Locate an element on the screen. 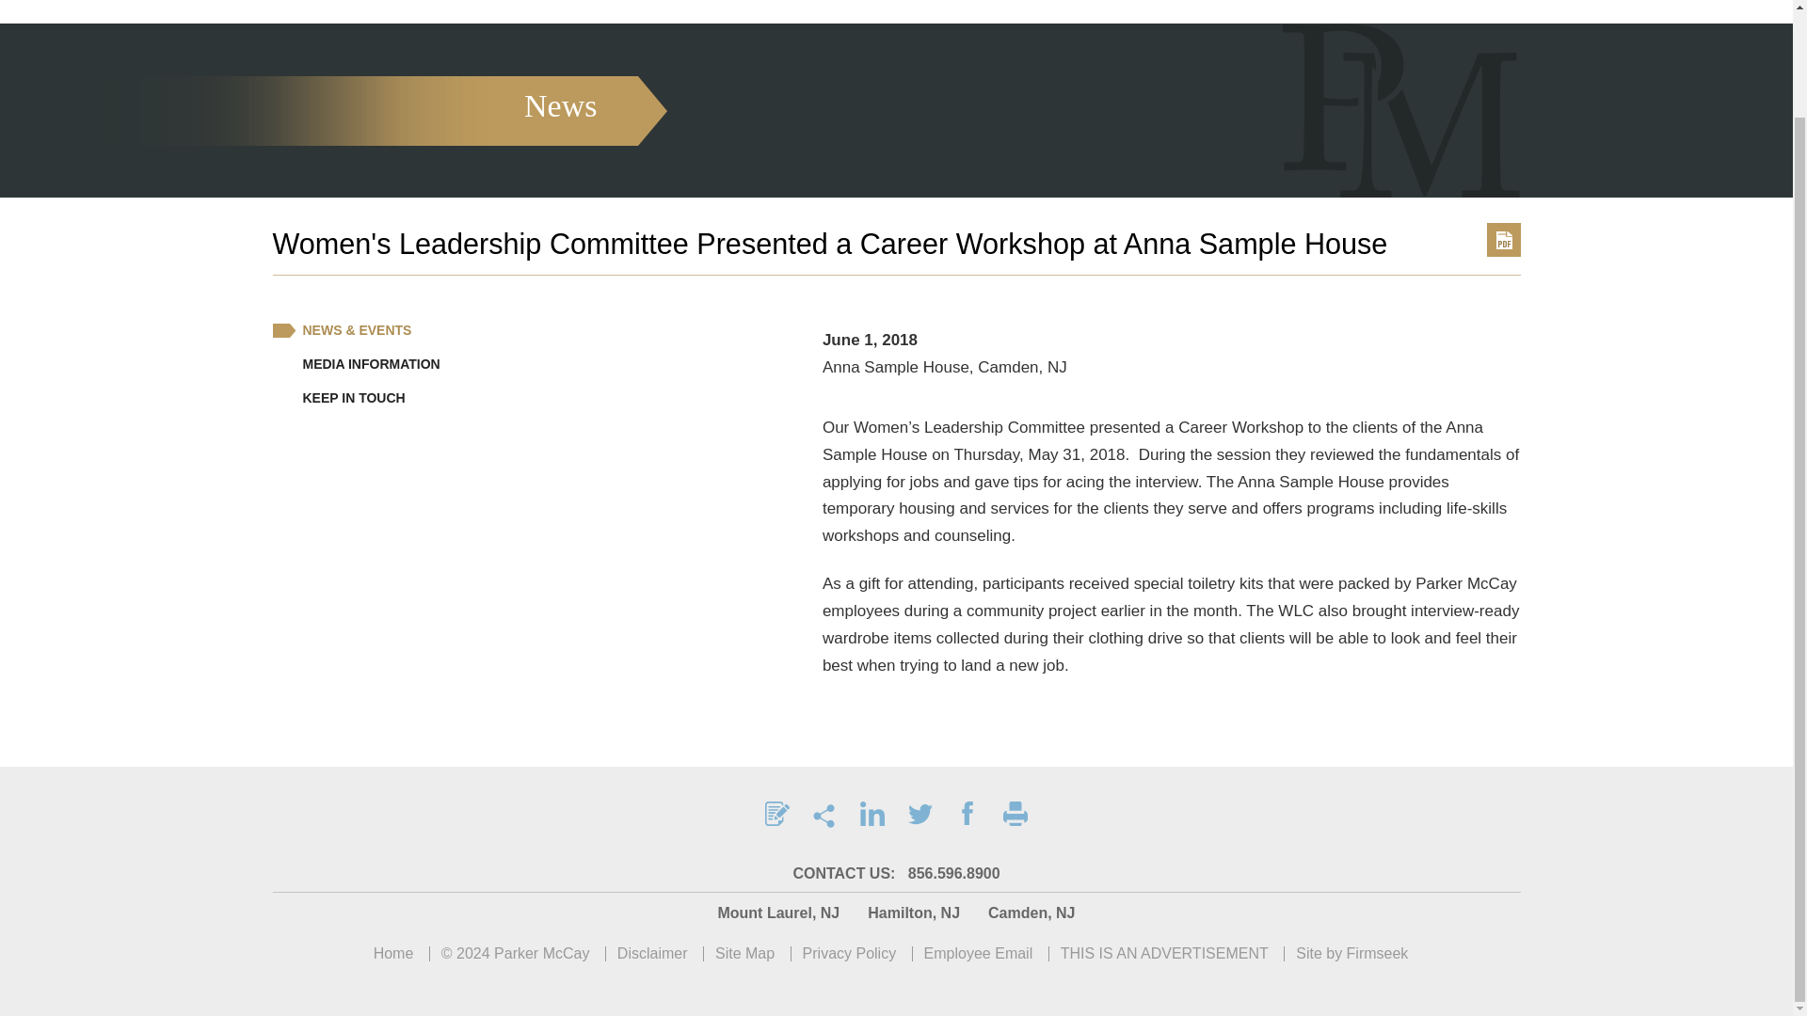  Share is located at coordinates (824, 813).